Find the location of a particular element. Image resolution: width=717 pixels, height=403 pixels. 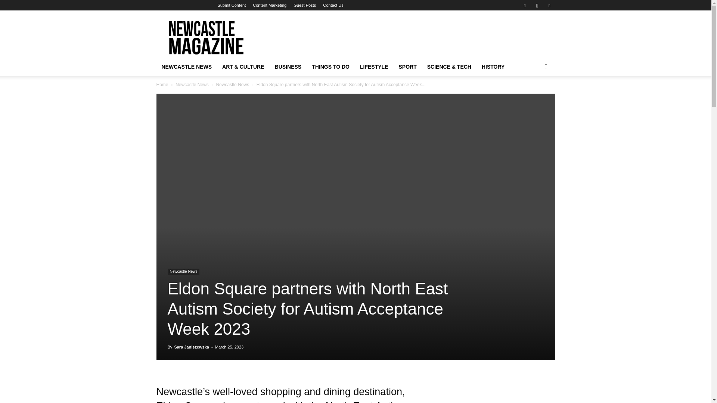

View all posts in Newcastle News is located at coordinates (192, 85).